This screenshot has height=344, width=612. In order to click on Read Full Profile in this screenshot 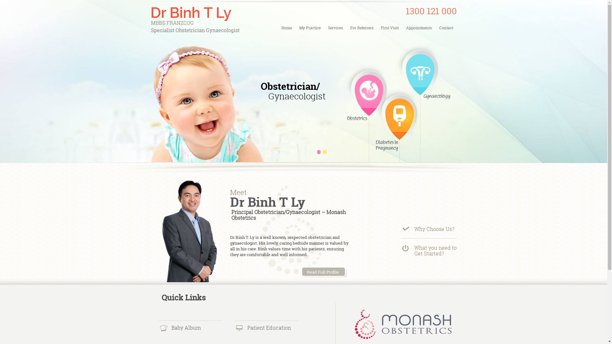, I will do `click(326, 275)`.